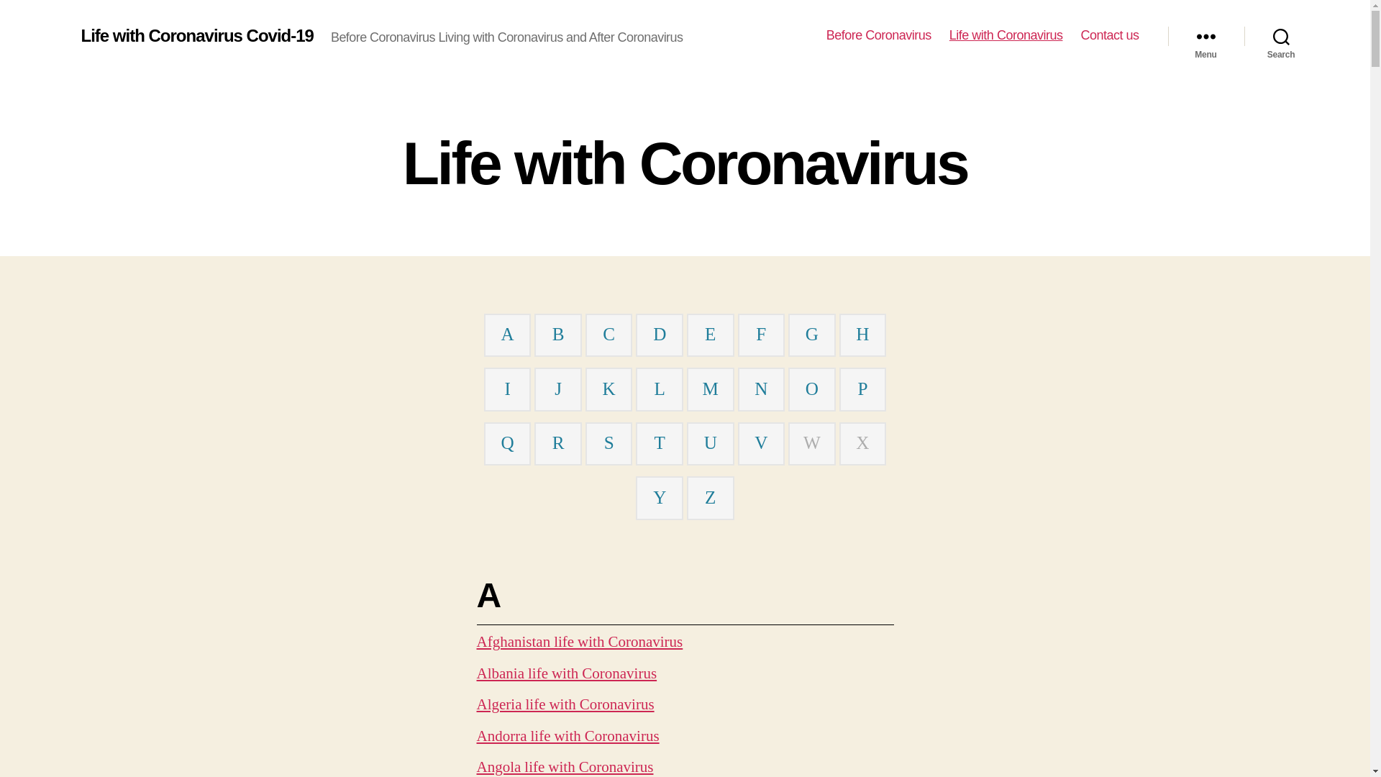  What do you see at coordinates (507, 443) in the screenshot?
I see `Q` at bounding box center [507, 443].